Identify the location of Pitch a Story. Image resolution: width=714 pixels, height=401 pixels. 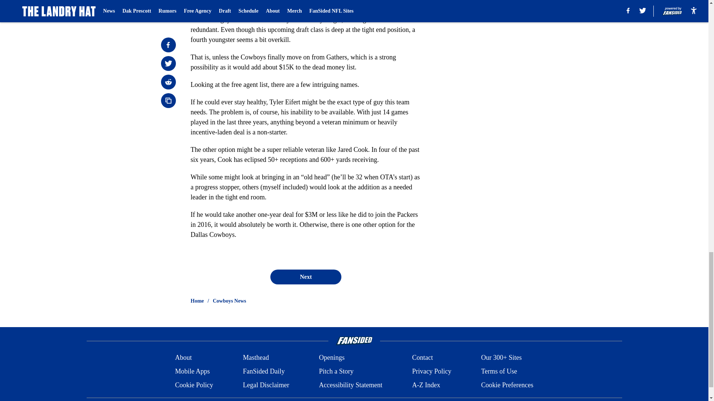
(336, 371).